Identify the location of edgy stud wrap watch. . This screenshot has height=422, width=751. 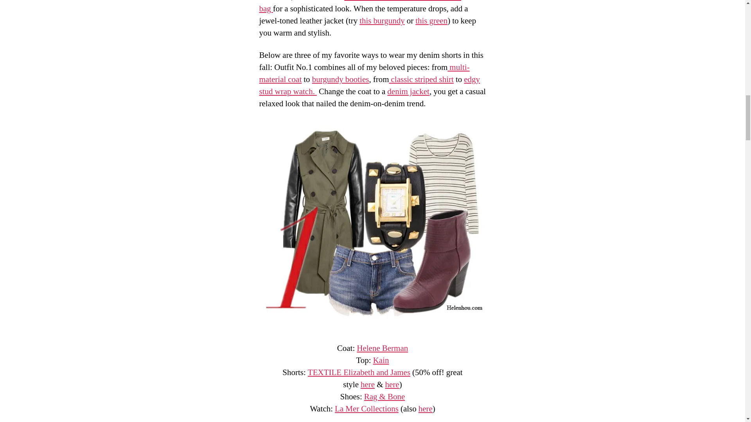
(369, 86).